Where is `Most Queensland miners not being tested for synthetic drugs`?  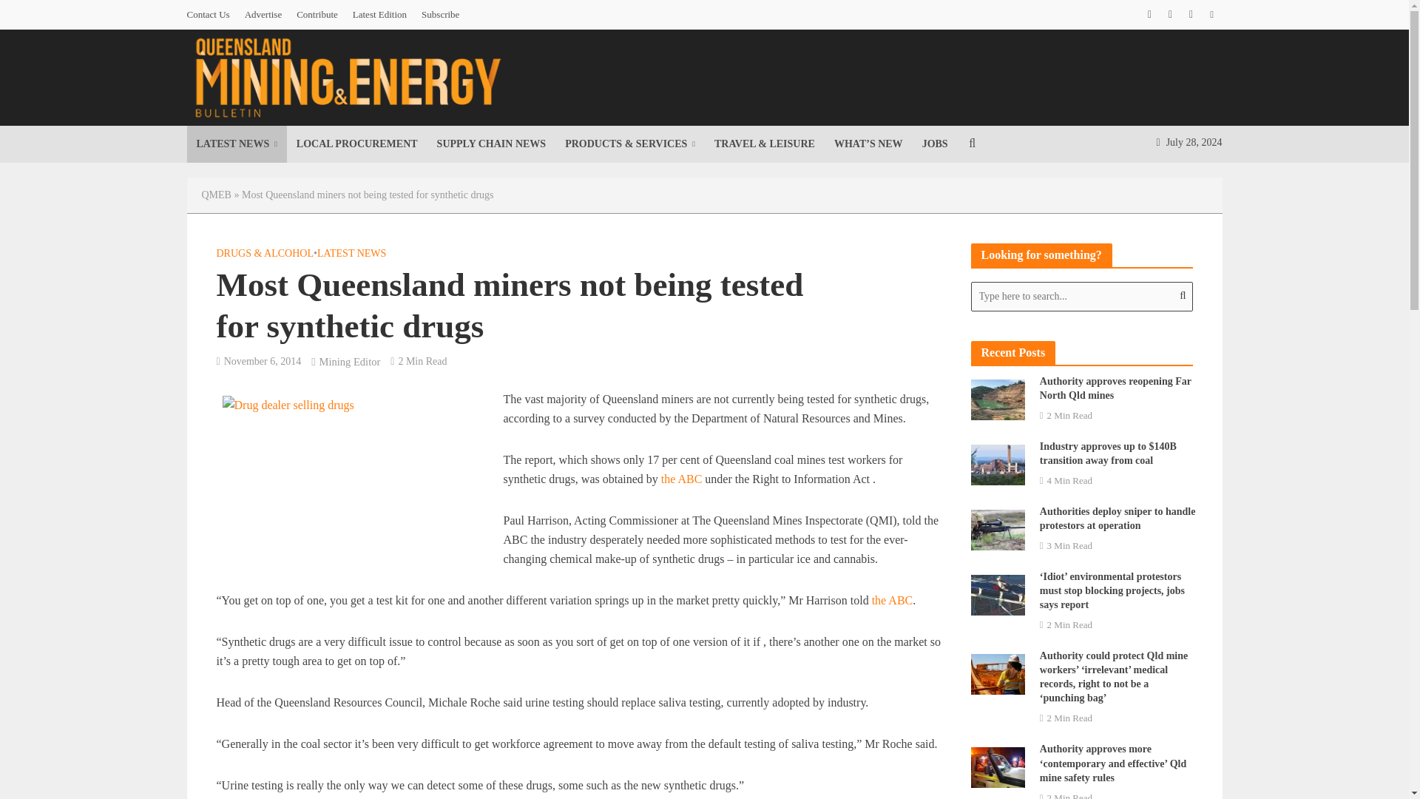
Most Queensland miners not being tested for synthetic drugs is located at coordinates (359, 486).